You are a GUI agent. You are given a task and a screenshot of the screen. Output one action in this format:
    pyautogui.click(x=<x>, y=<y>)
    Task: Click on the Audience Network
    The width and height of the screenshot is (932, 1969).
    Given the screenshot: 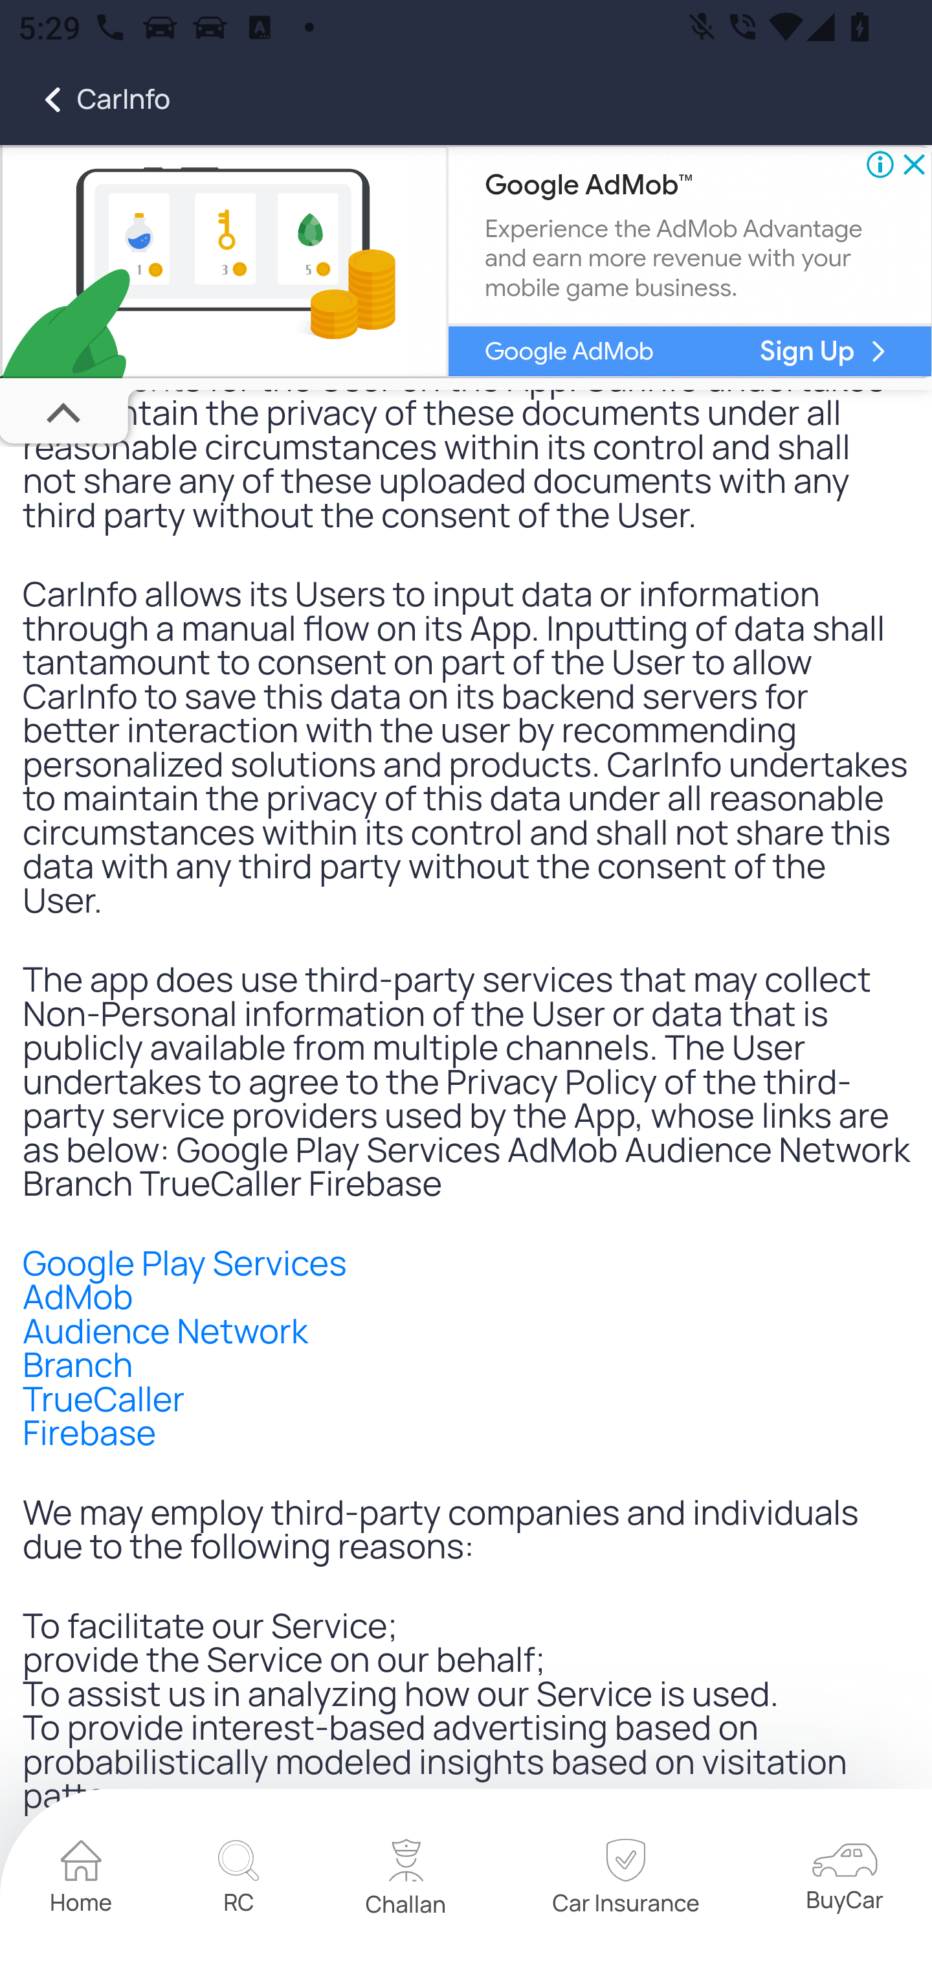 What is the action you would take?
    pyautogui.click(x=166, y=1330)
    